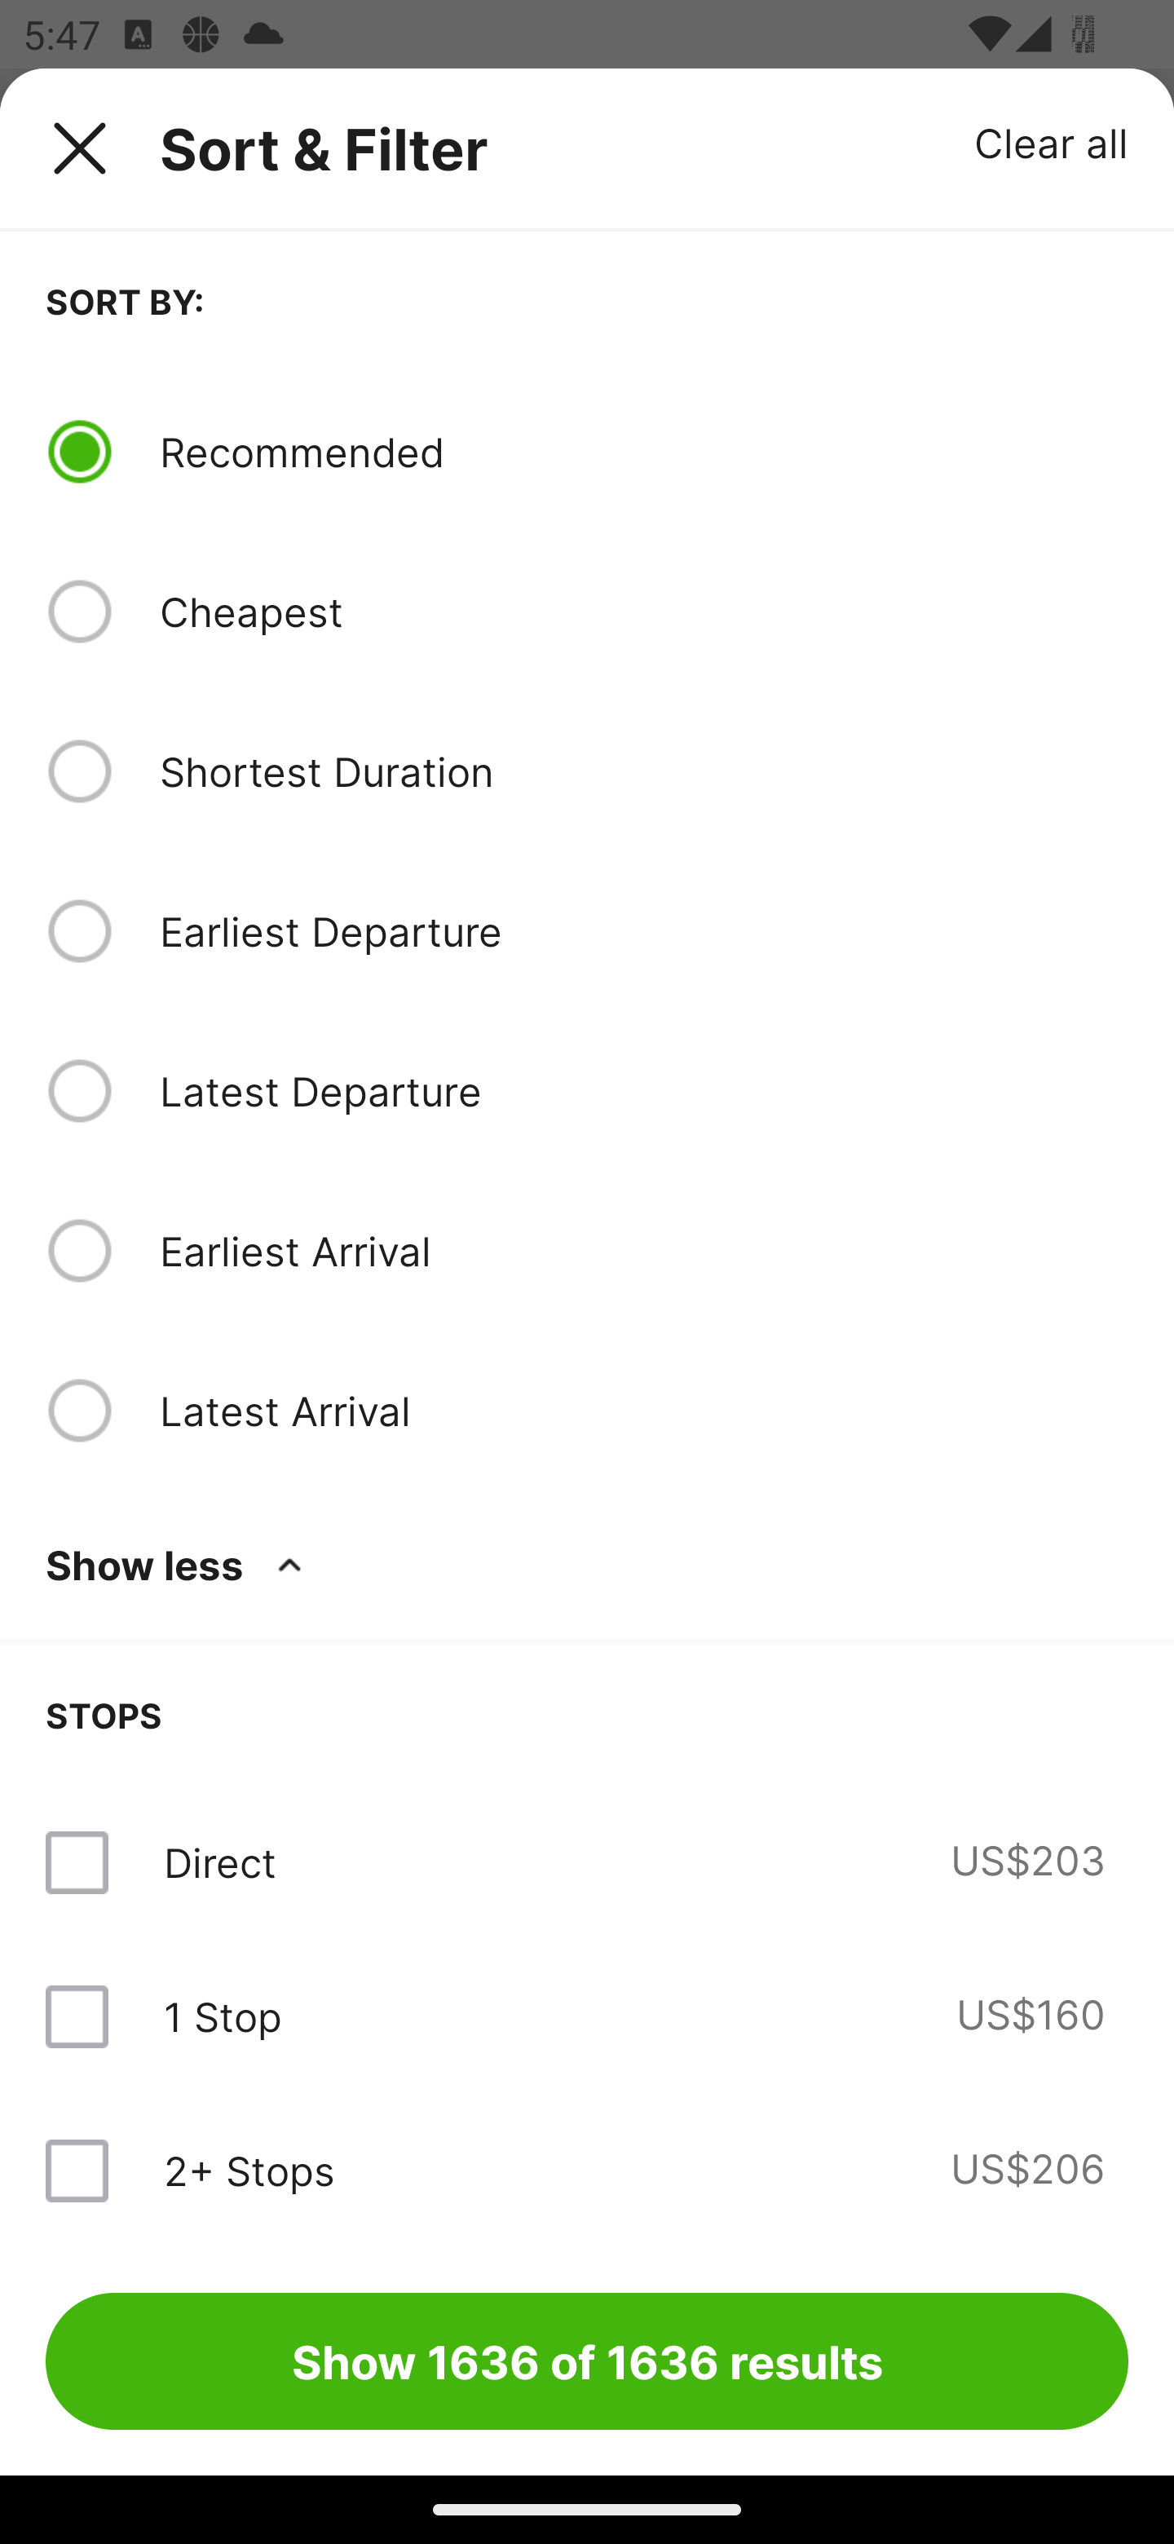  Describe the element at coordinates (587, 2016) in the screenshot. I see `1 Stop US$160` at that location.